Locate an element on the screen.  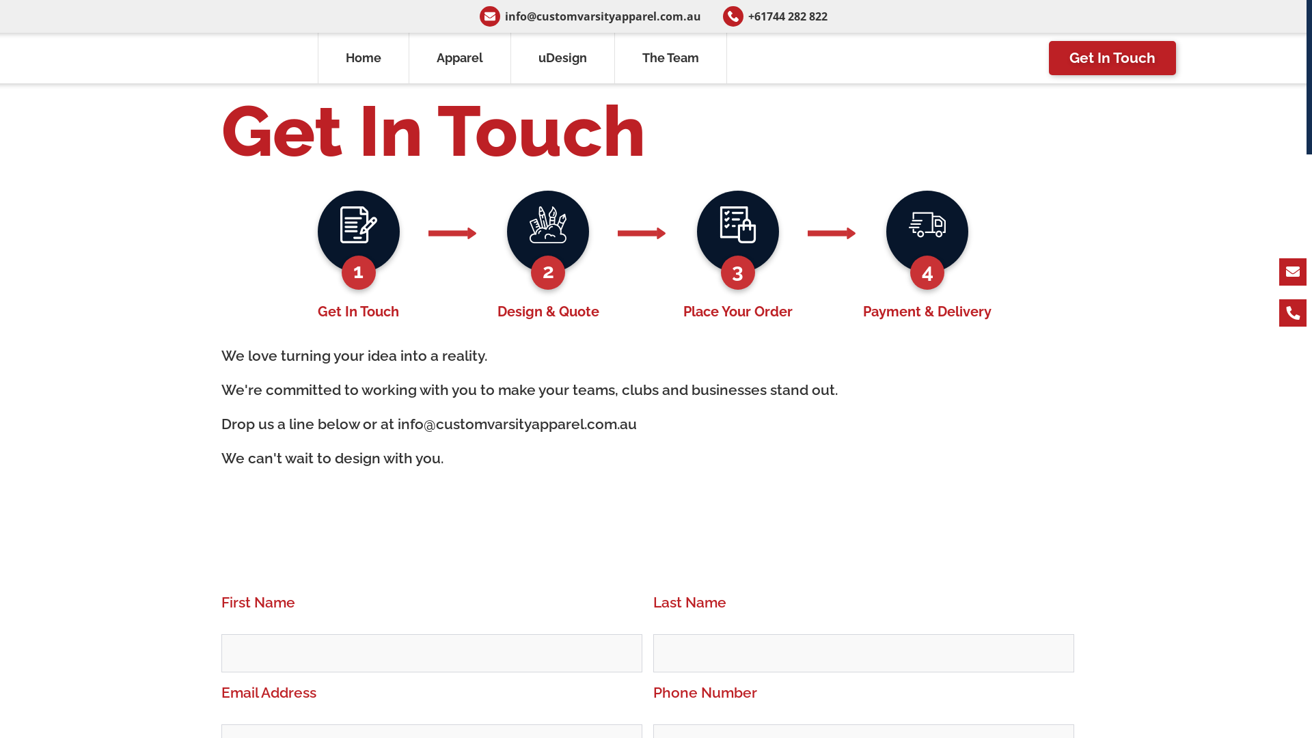
Get In Touch is located at coordinates (1112, 58).